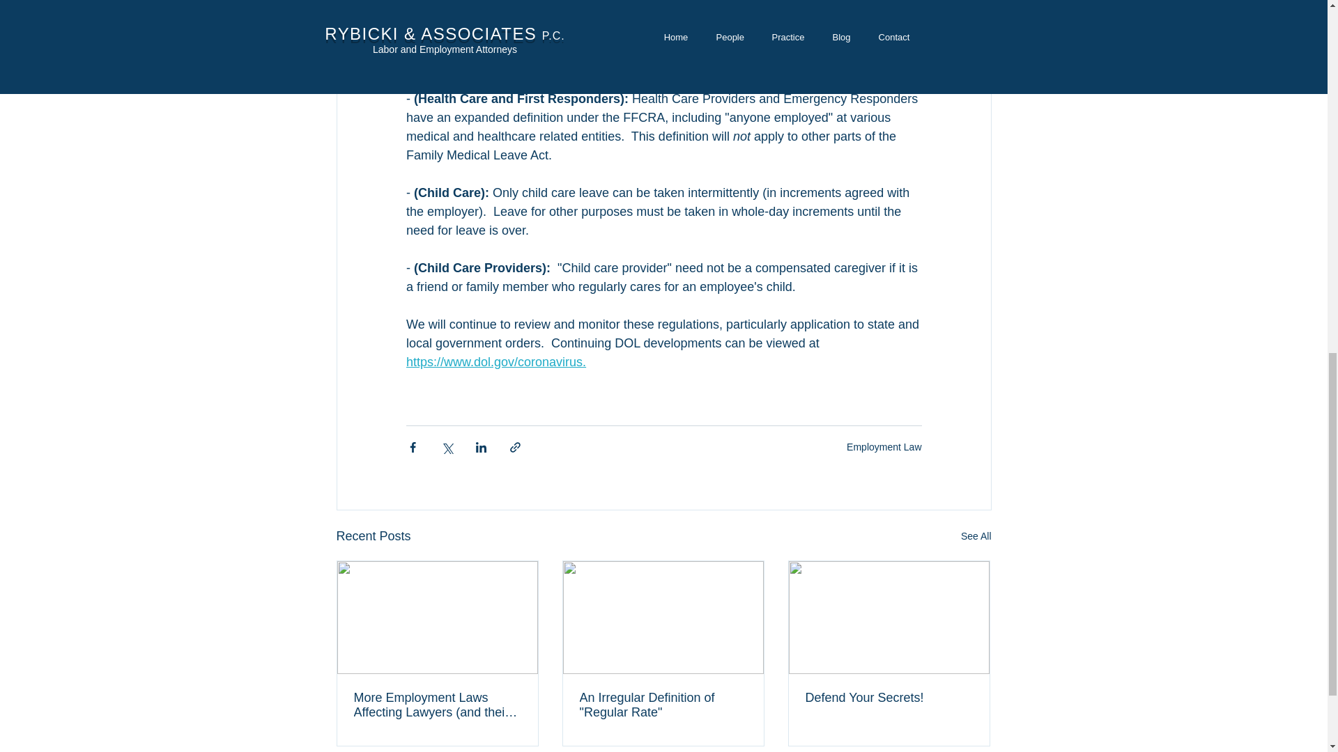 This screenshot has height=752, width=1338. Describe the element at coordinates (976, 536) in the screenshot. I see `See All` at that location.